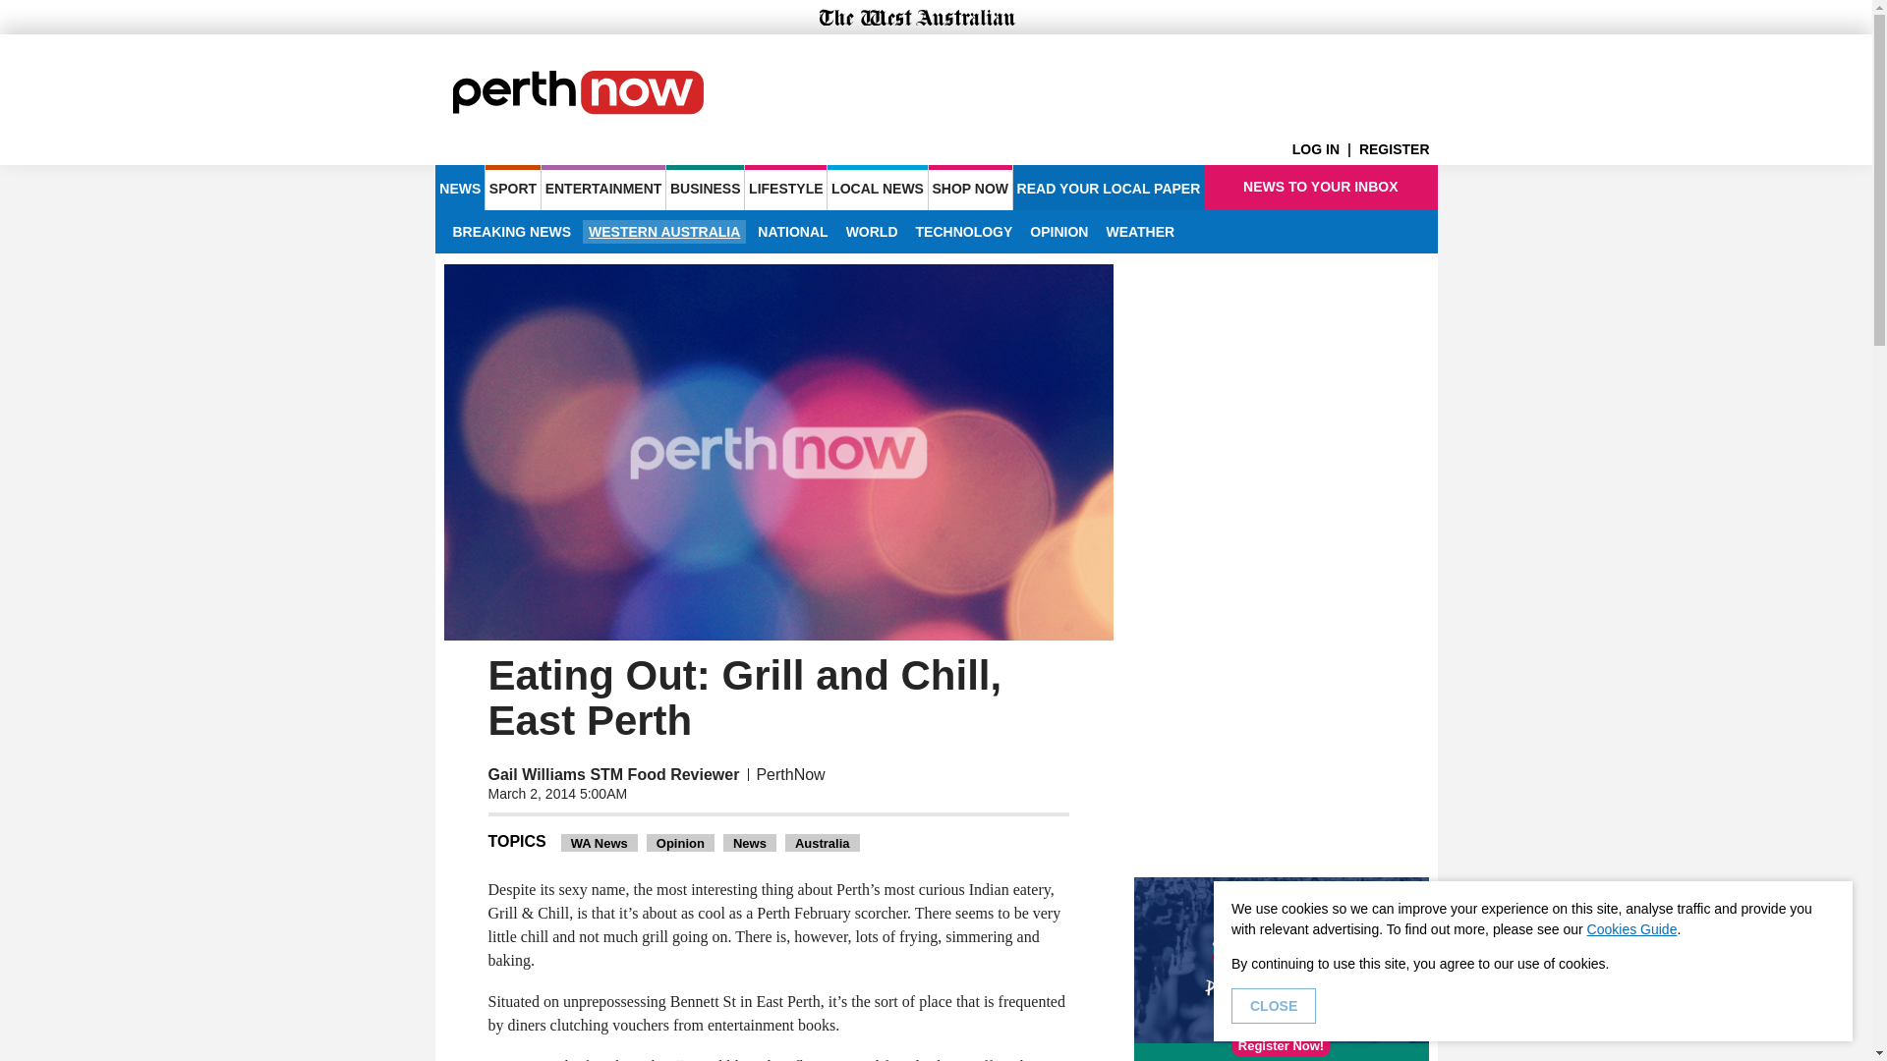 The height and width of the screenshot is (1061, 1887). What do you see at coordinates (1398, 149) in the screenshot?
I see `REGISTER` at bounding box center [1398, 149].